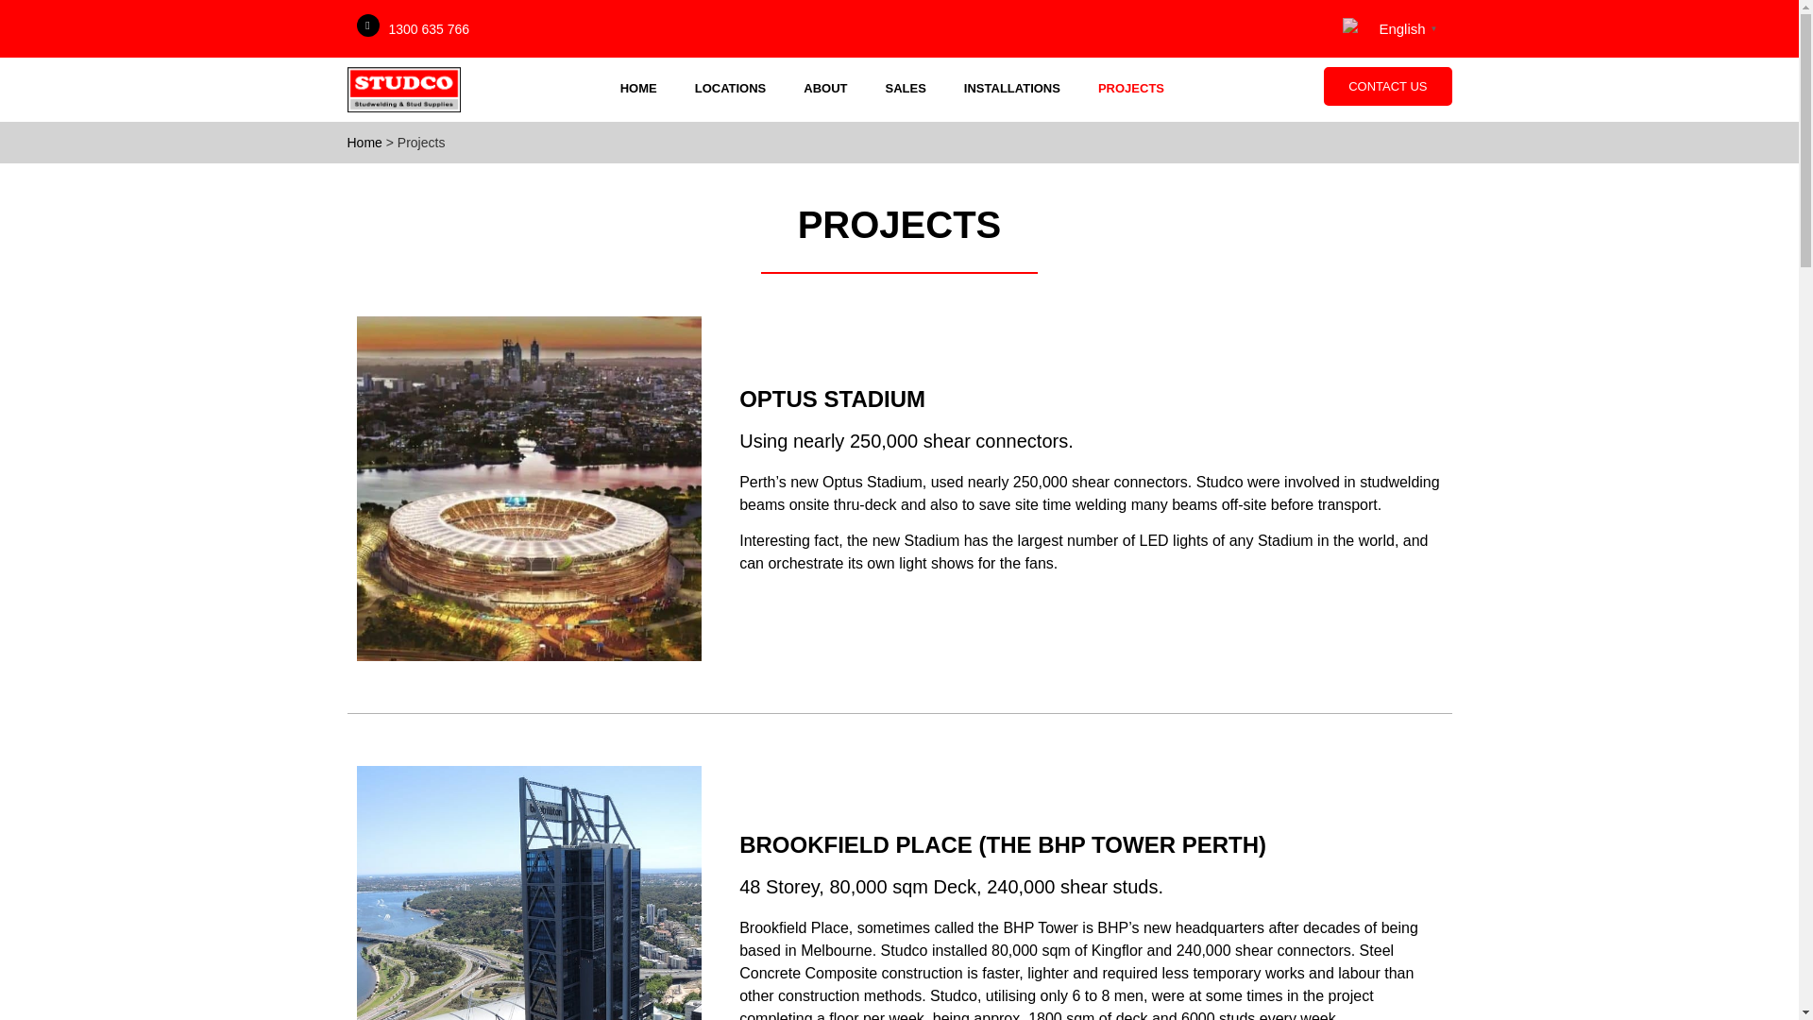  Describe the element at coordinates (825, 89) in the screenshot. I see `ABOUT` at that location.